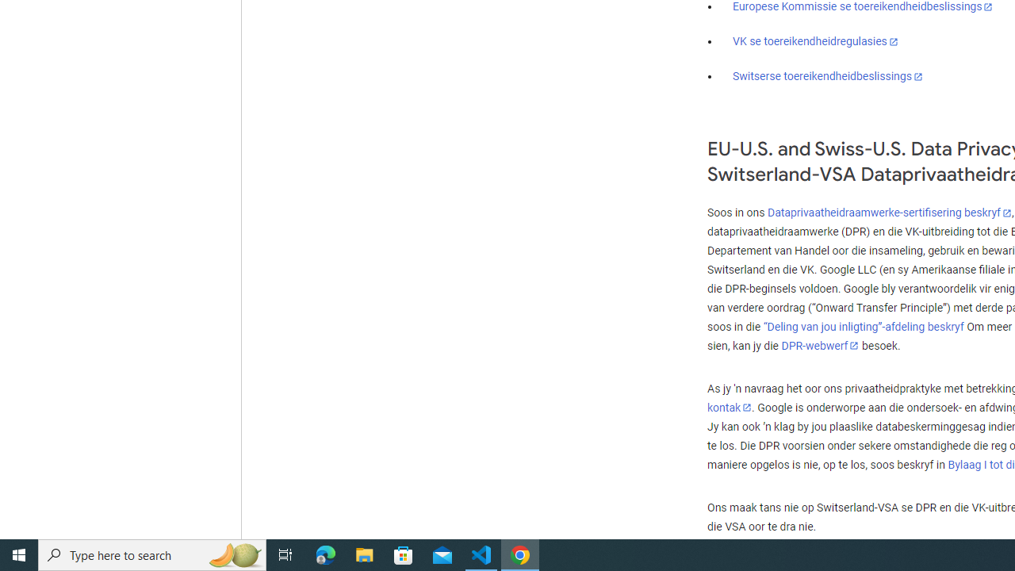 The width and height of the screenshot is (1015, 571). Describe the element at coordinates (820, 345) in the screenshot. I see `DPR-webwerf` at that location.